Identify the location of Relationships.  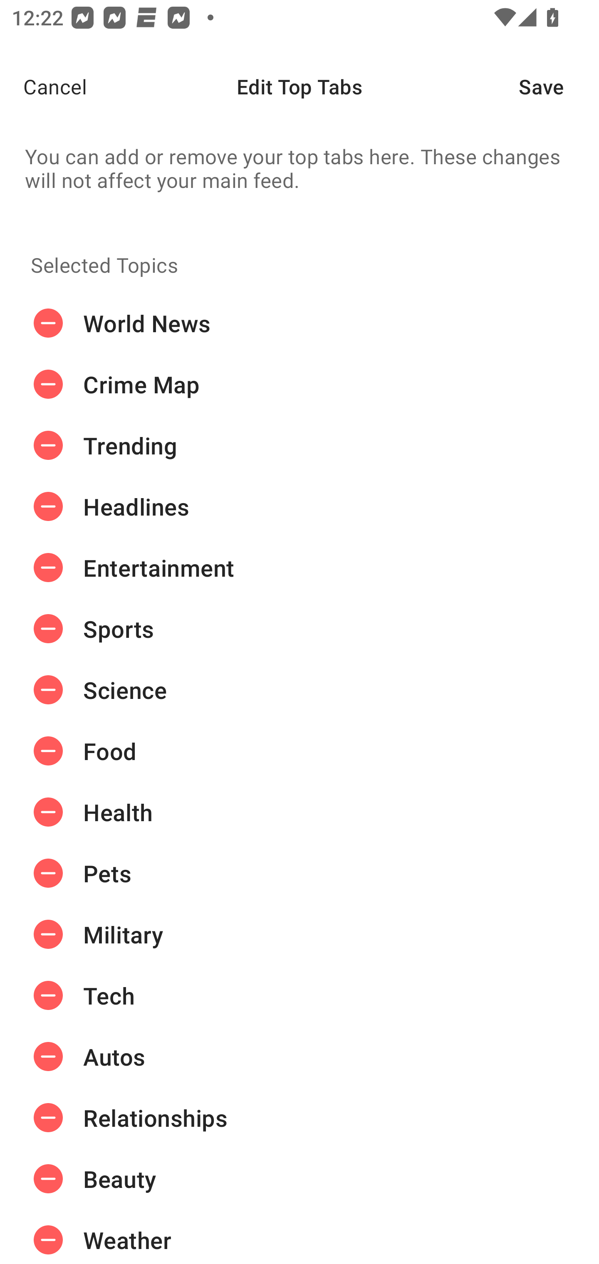
(299, 1118).